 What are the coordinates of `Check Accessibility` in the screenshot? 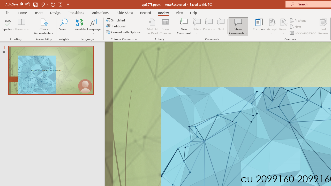 It's located at (44, 22).